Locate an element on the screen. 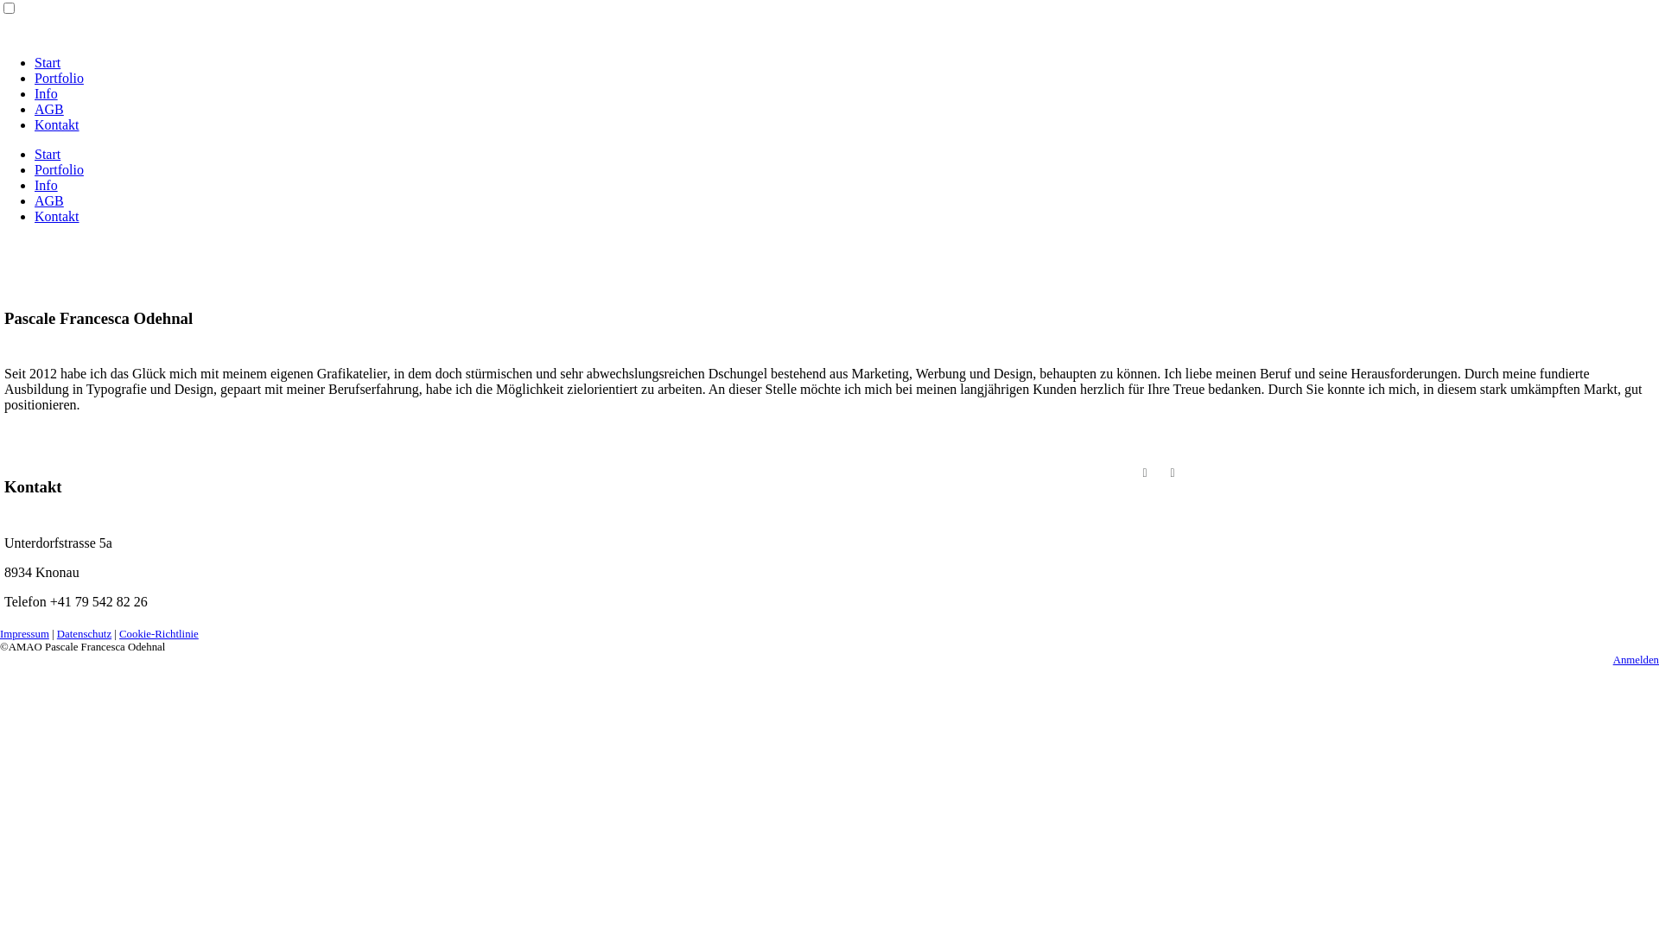 This screenshot has width=1659, height=933. Kontakt is located at coordinates (57, 124).